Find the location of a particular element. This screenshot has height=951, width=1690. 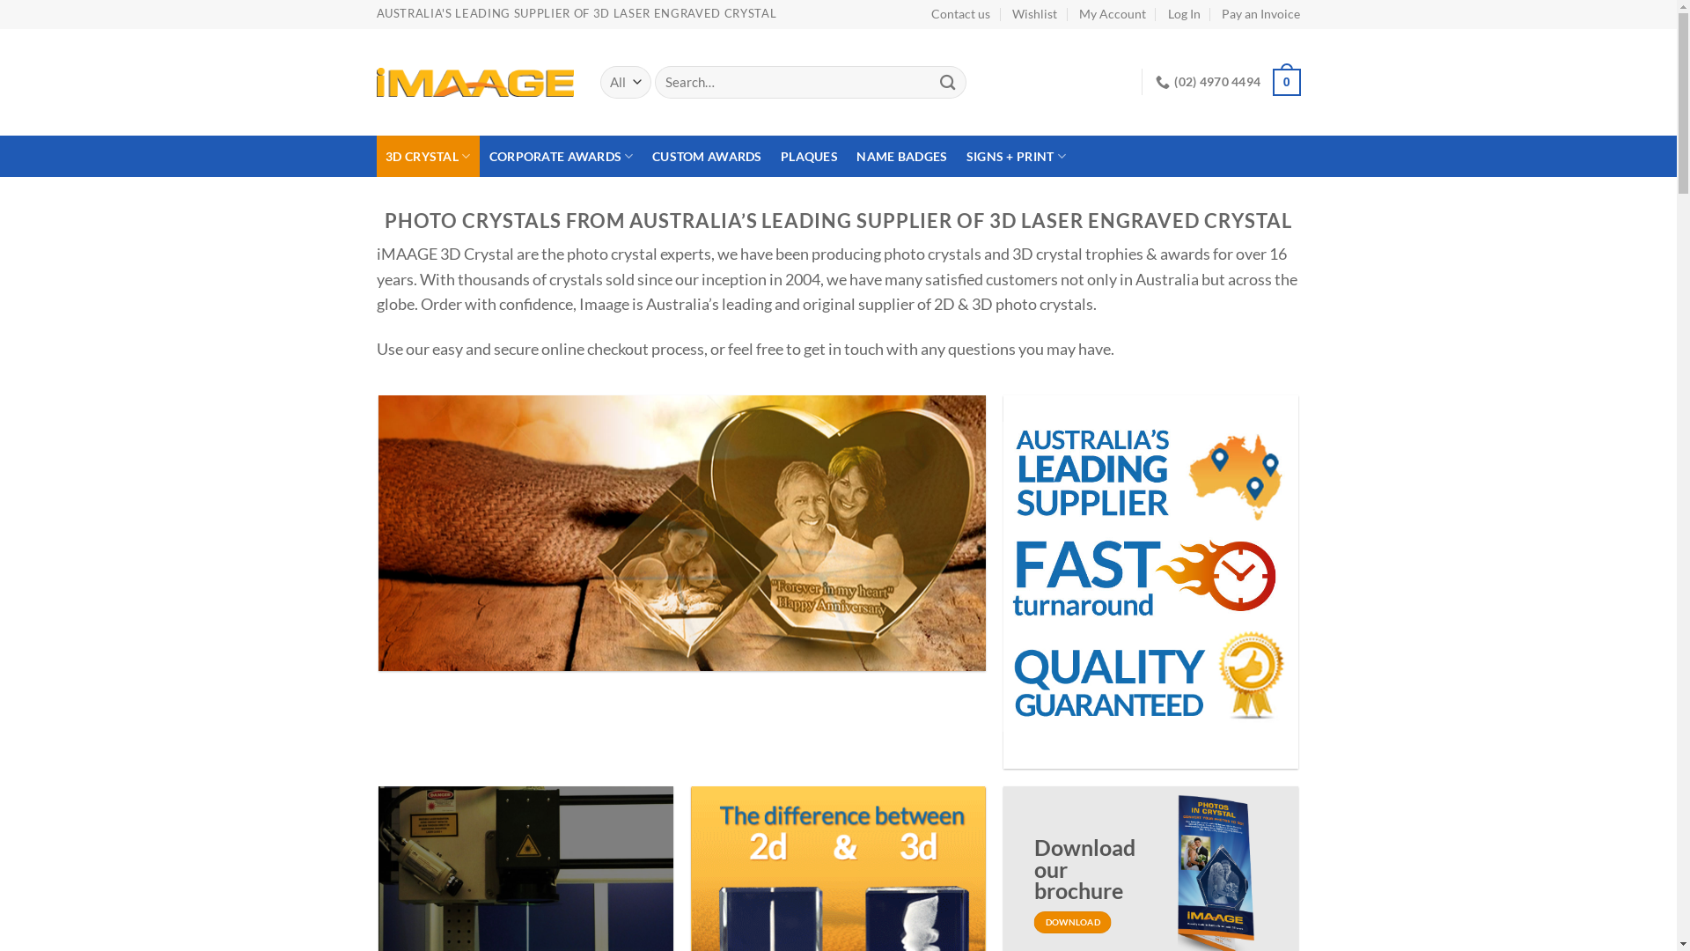

PLAQUES is located at coordinates (809, 157).